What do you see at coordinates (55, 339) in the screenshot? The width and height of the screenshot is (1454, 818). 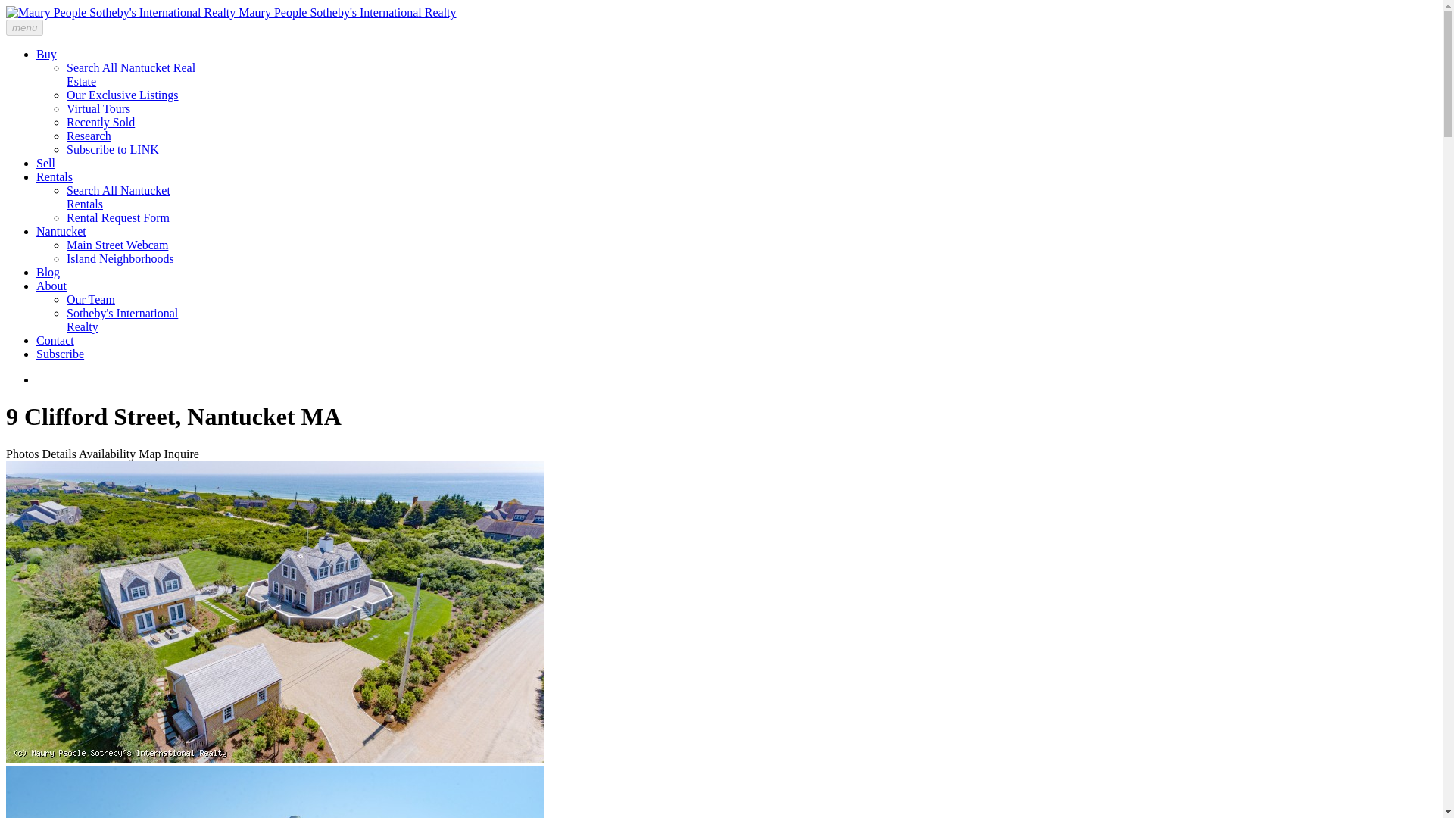 I see `Contact` at bounding box center [55, 339].